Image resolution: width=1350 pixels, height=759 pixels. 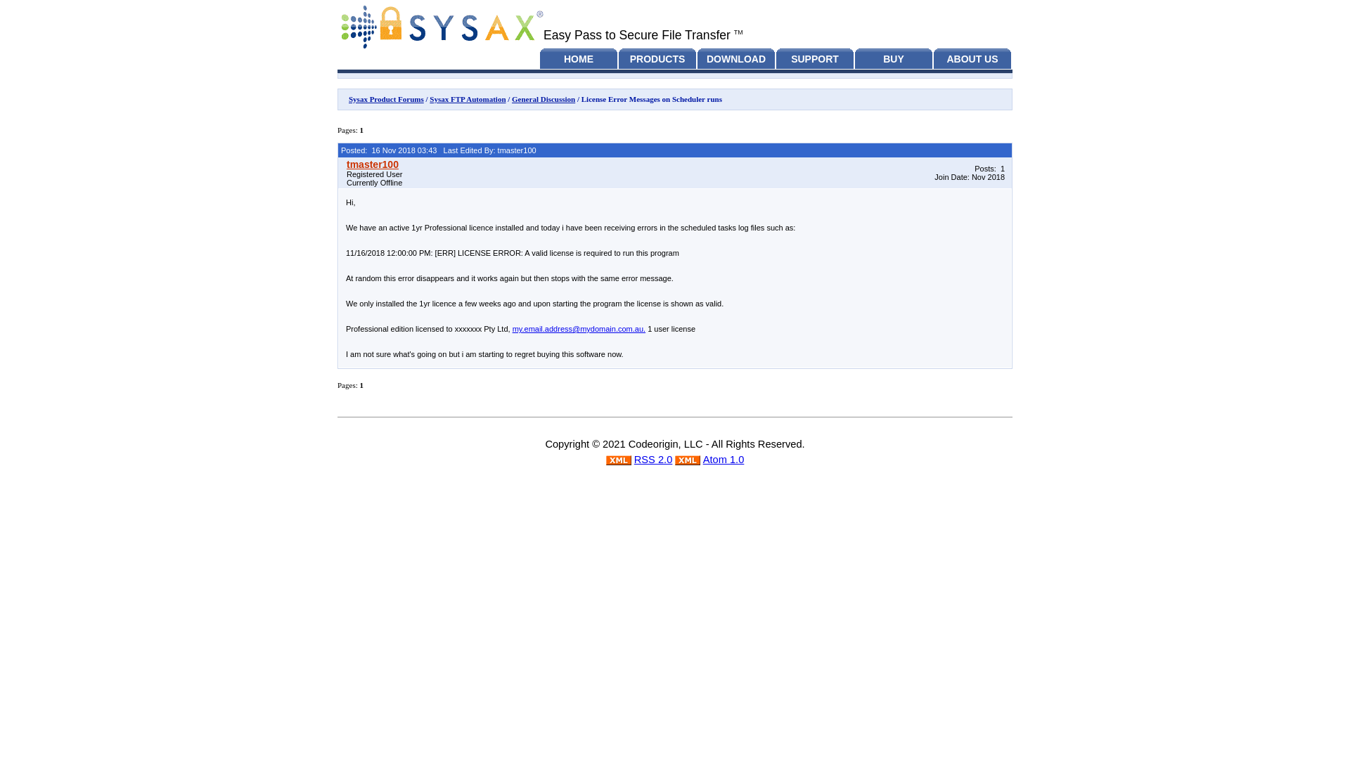 I want to click on BUY, so click(x=893, y=60).